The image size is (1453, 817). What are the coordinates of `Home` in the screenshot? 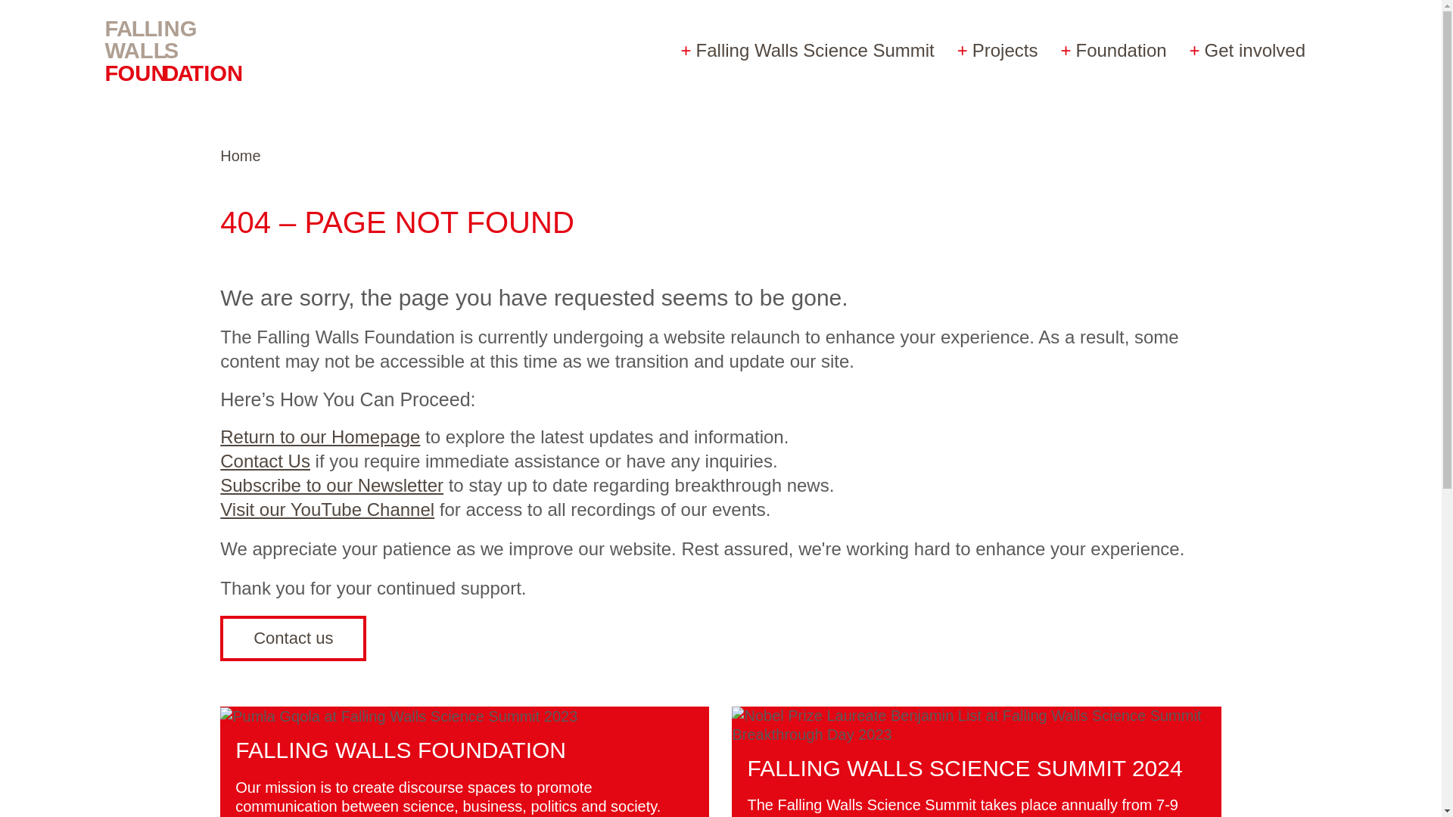 It's located at (188, 50).